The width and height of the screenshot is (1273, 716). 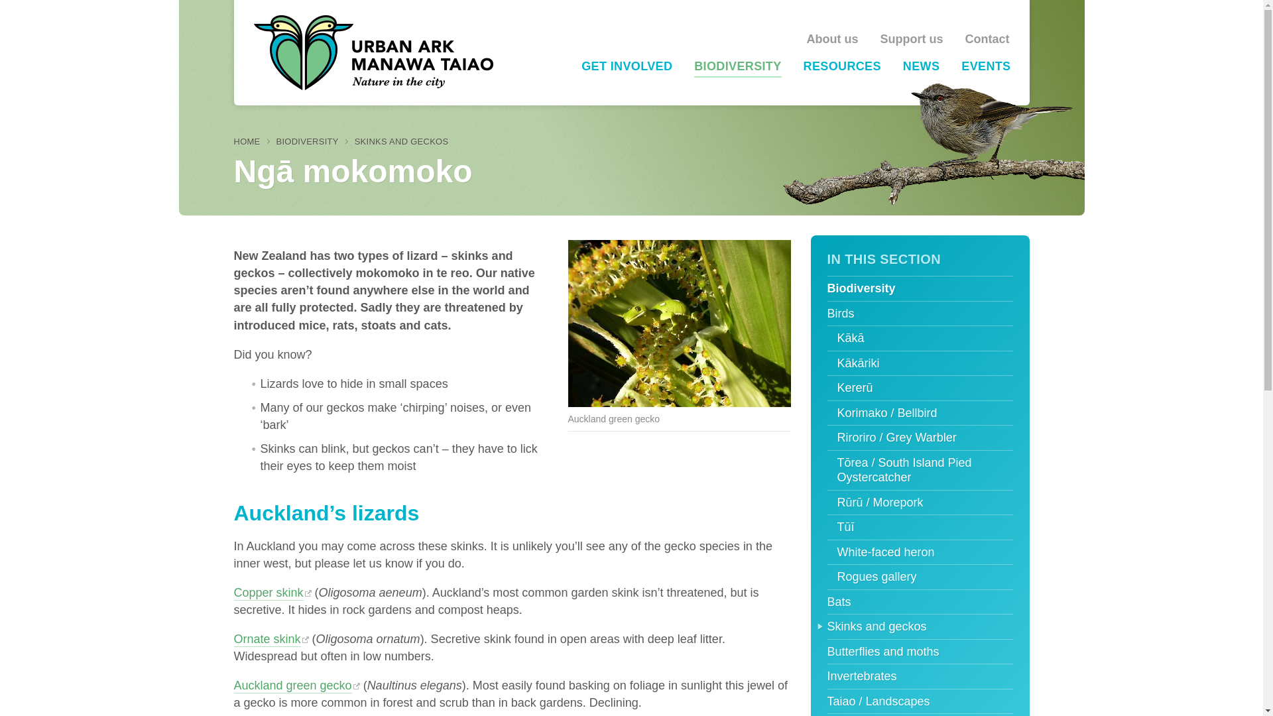 What do you see at coordinates (985, 67) in the screenshot?
I see `EVENTS` at bounding box center [985, 67].